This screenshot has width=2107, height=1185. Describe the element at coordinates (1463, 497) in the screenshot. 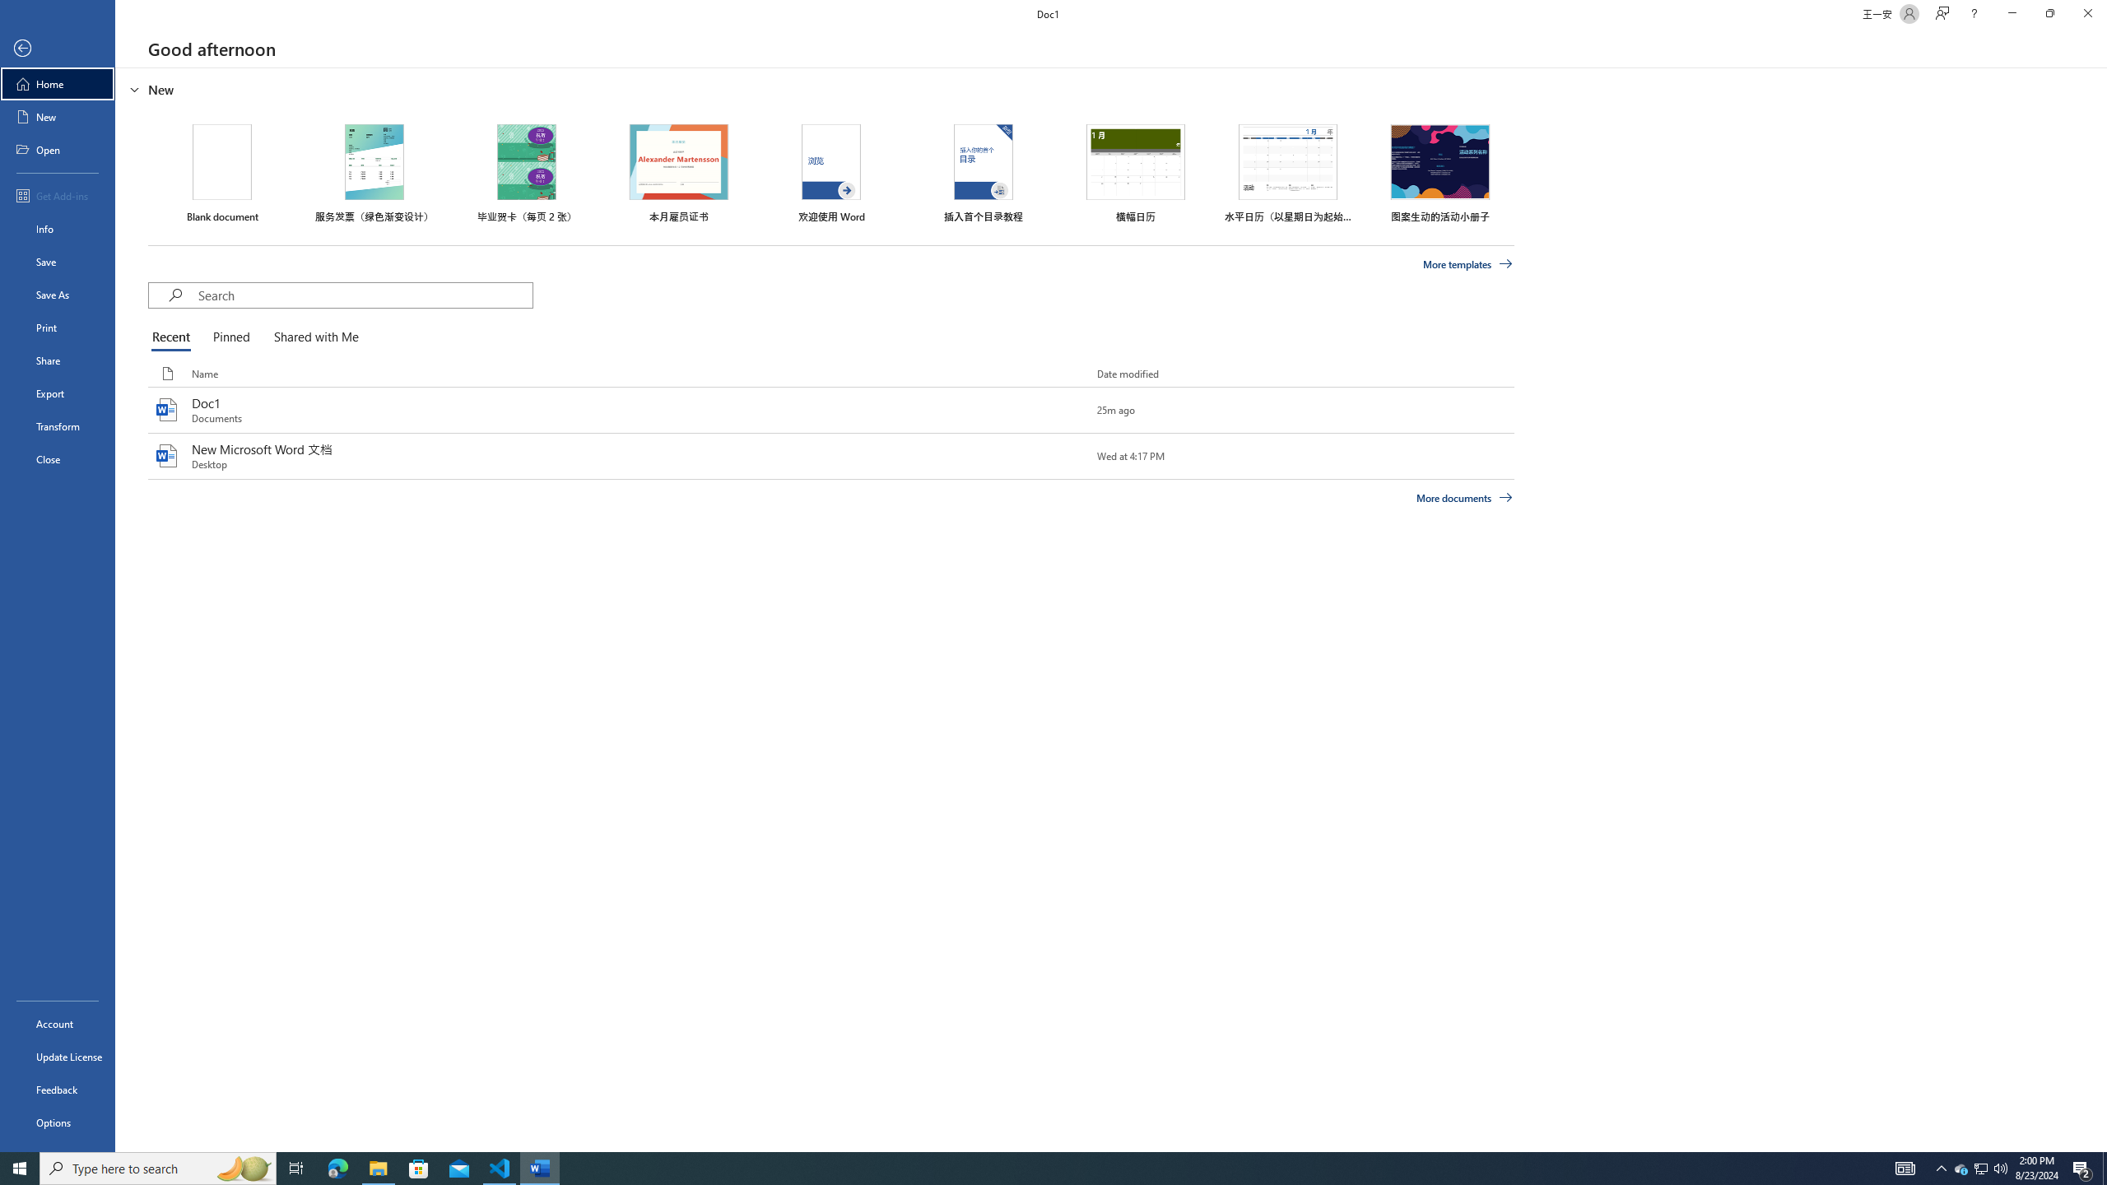

I see `More documents` at that location.